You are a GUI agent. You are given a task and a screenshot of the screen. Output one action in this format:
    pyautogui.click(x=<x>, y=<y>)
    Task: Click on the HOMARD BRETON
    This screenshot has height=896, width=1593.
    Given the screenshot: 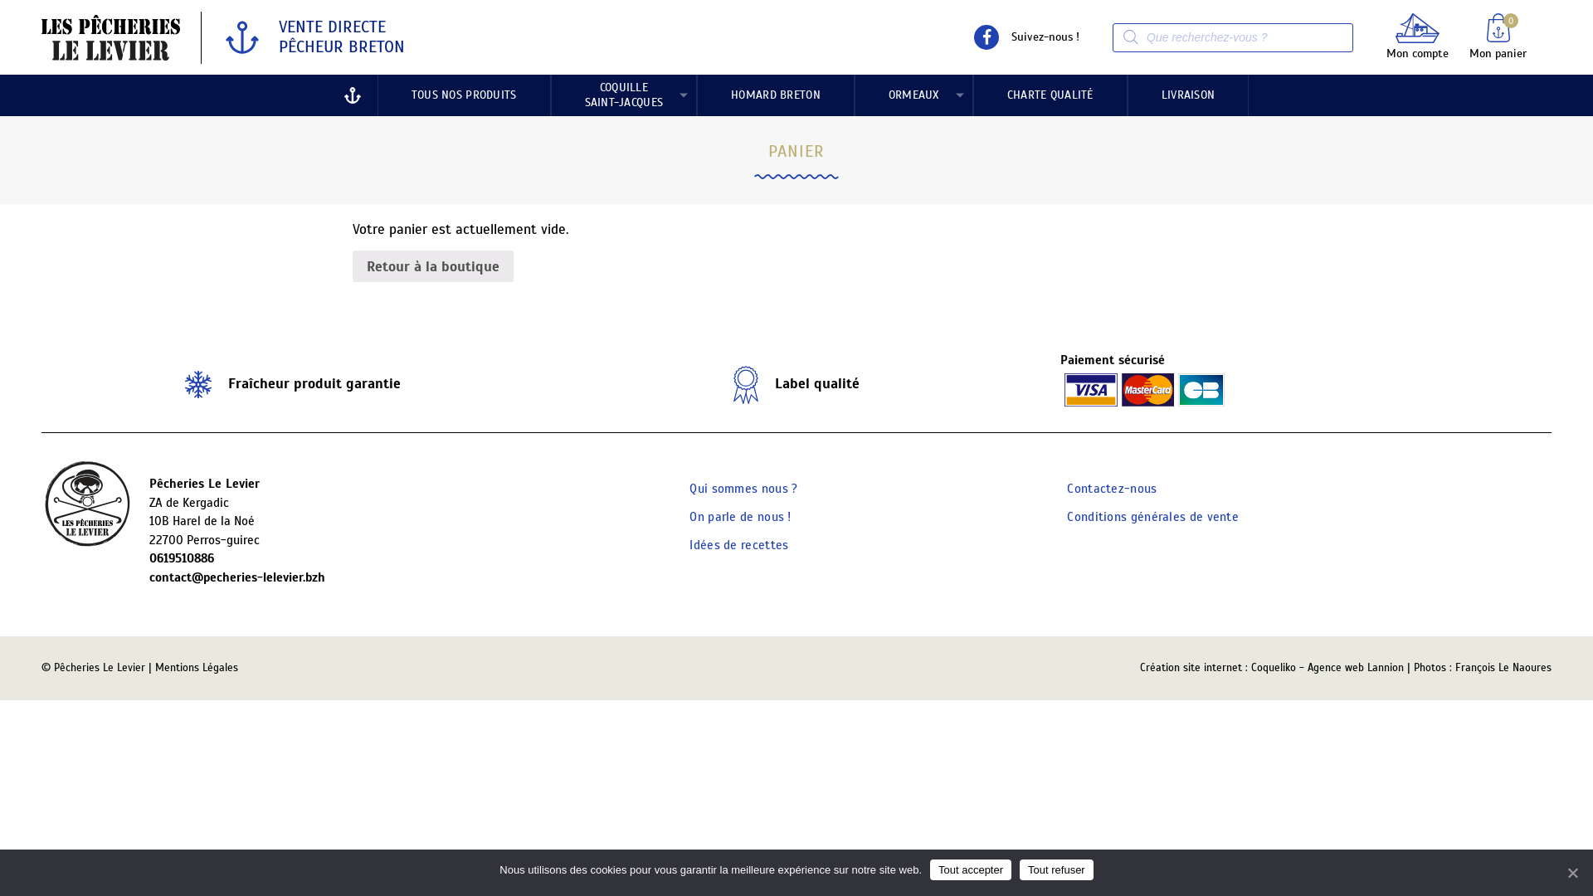 What is the action you would take?
    pyautogui.click(x=776, y=95)
    